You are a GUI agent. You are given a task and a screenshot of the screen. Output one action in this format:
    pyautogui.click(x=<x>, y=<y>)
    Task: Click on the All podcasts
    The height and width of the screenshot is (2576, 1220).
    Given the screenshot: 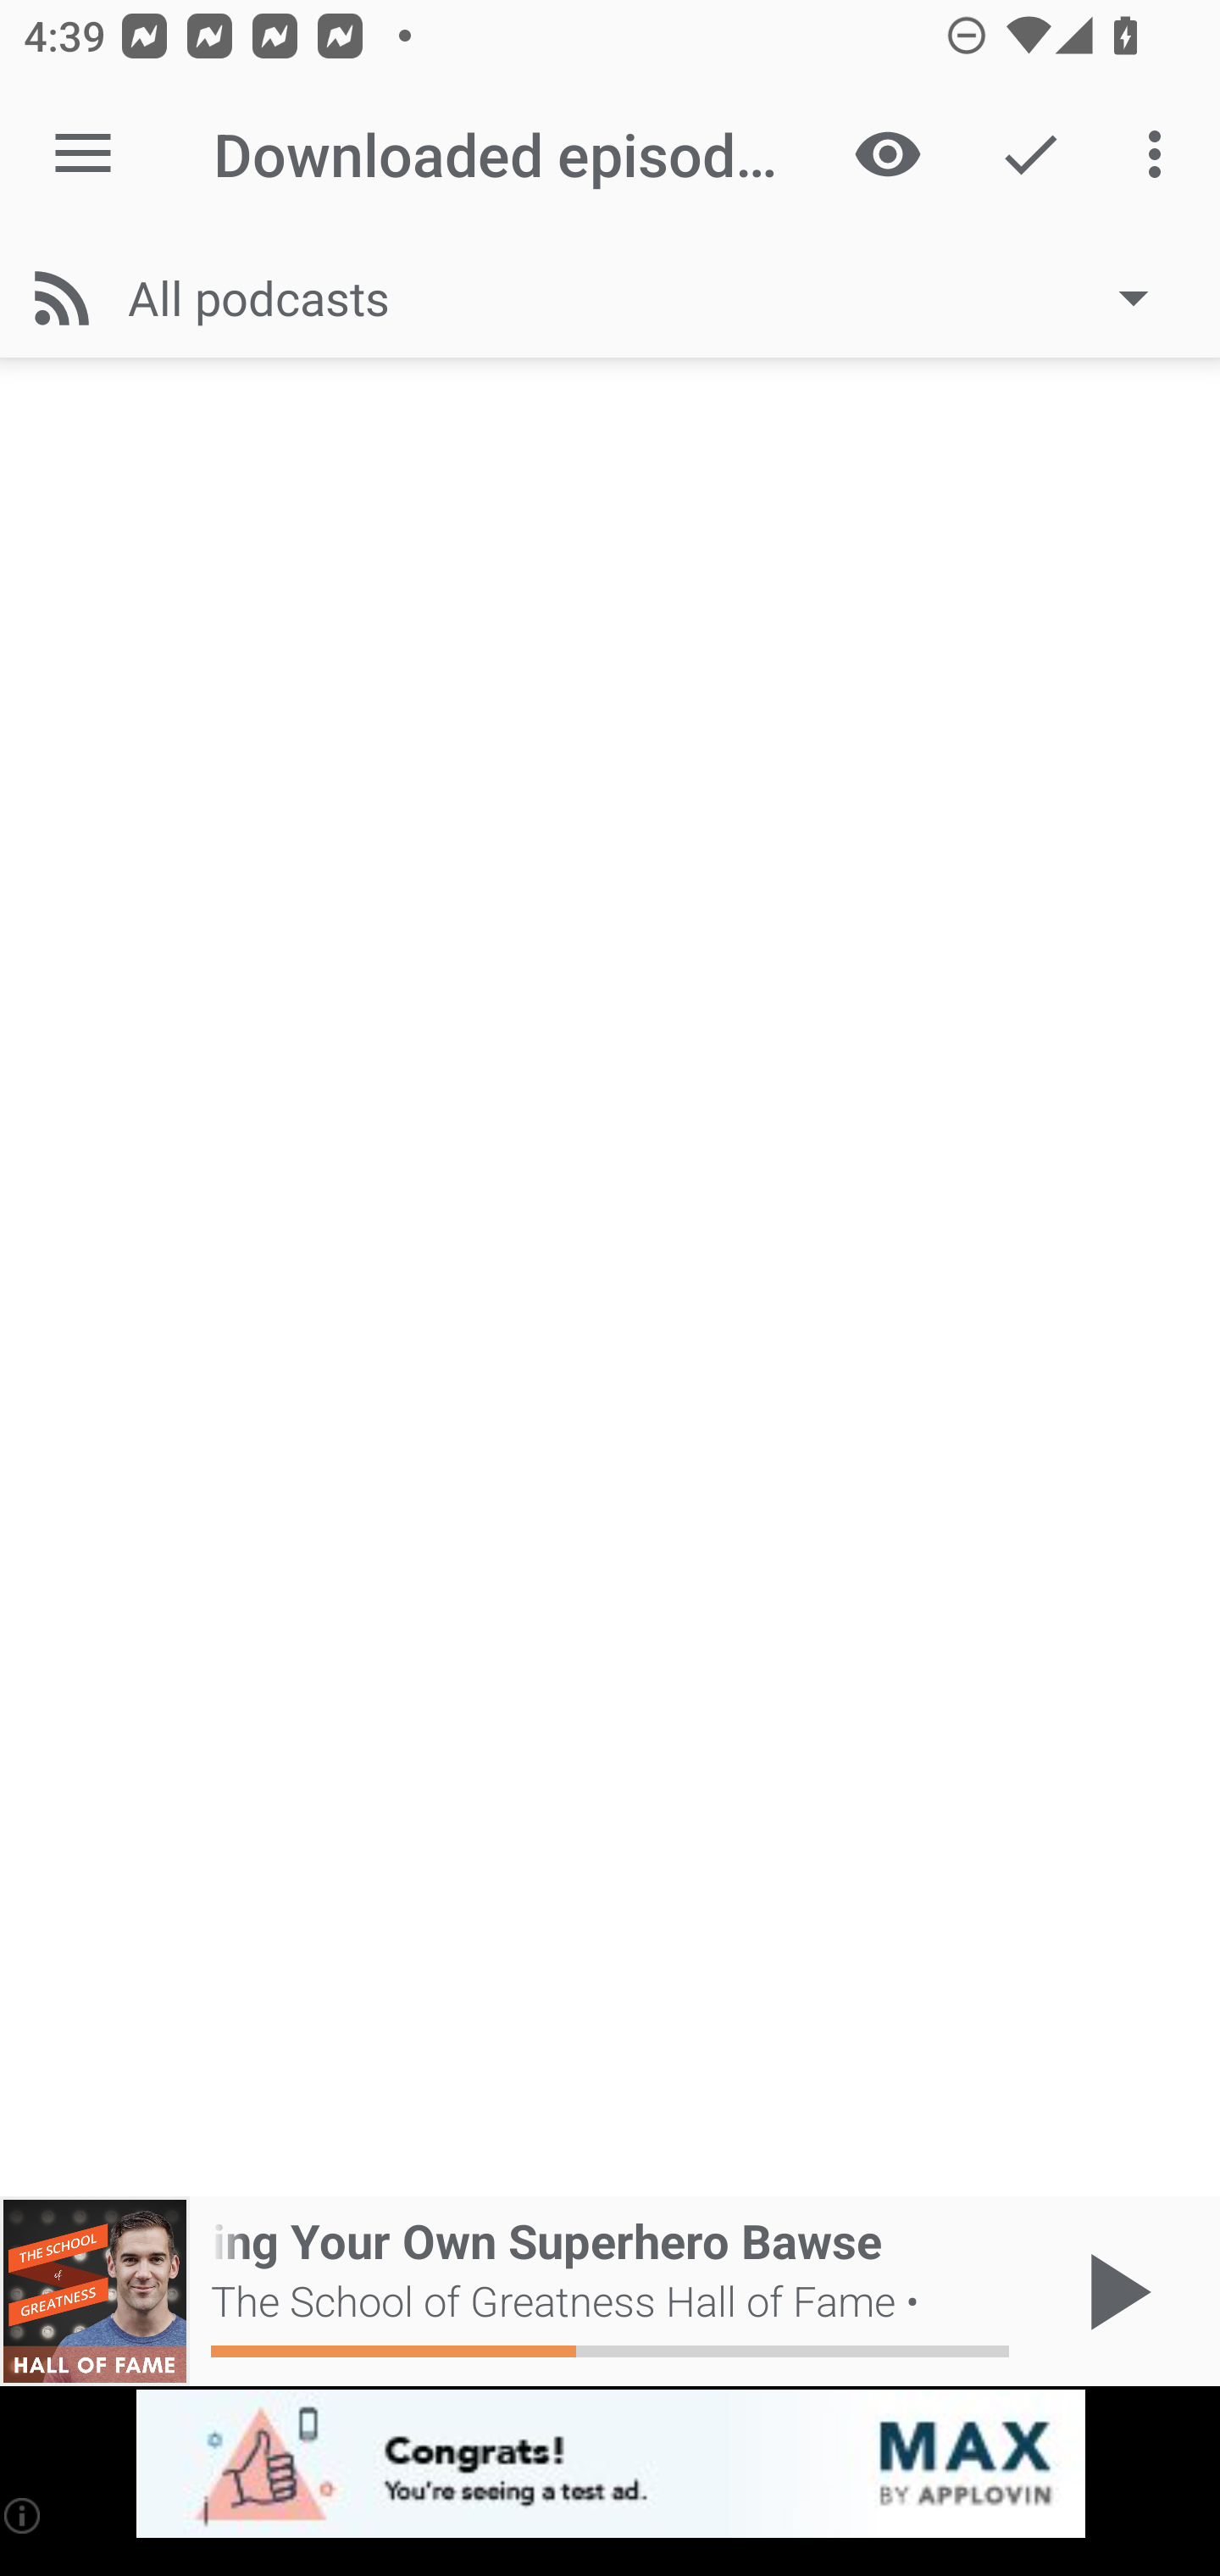 What is the action you would take?
    pyautogui.click(x=654, y=297)
    